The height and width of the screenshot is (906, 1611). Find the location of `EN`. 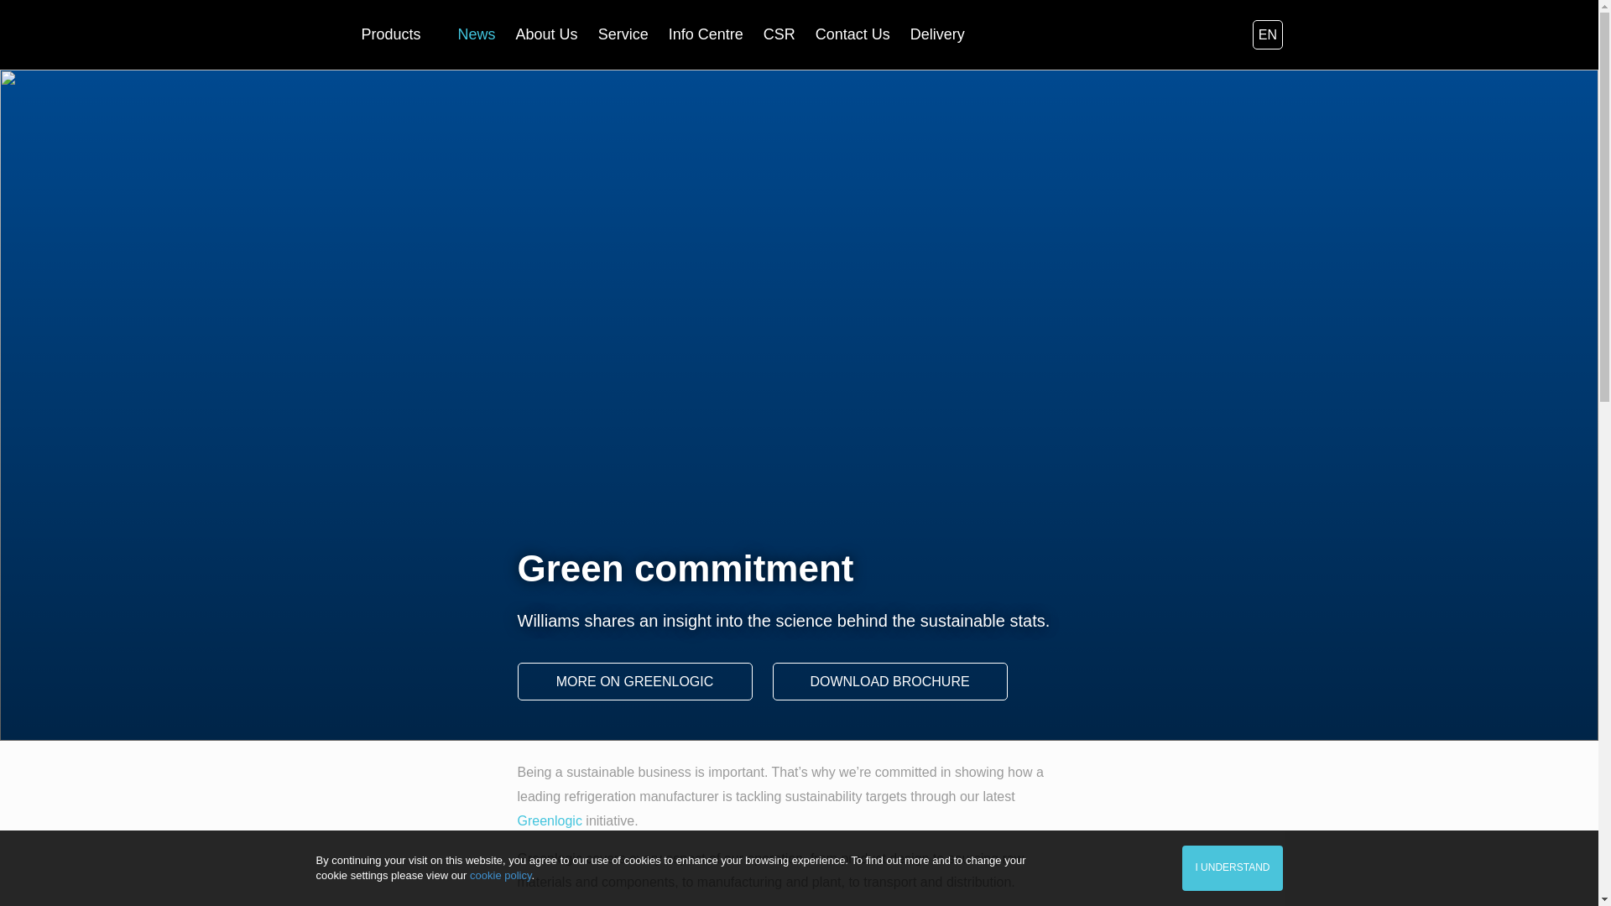

EN is located at coordinates (1267, 34).